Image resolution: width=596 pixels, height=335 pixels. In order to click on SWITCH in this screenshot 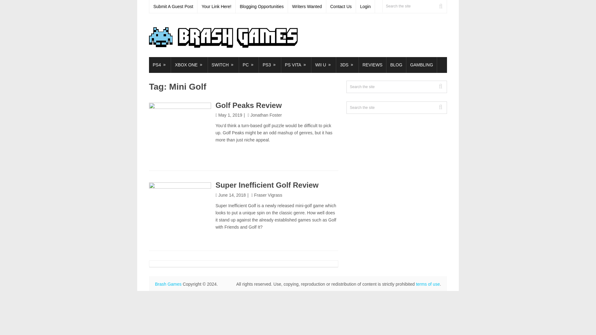, I will do `click(223, 65)`.